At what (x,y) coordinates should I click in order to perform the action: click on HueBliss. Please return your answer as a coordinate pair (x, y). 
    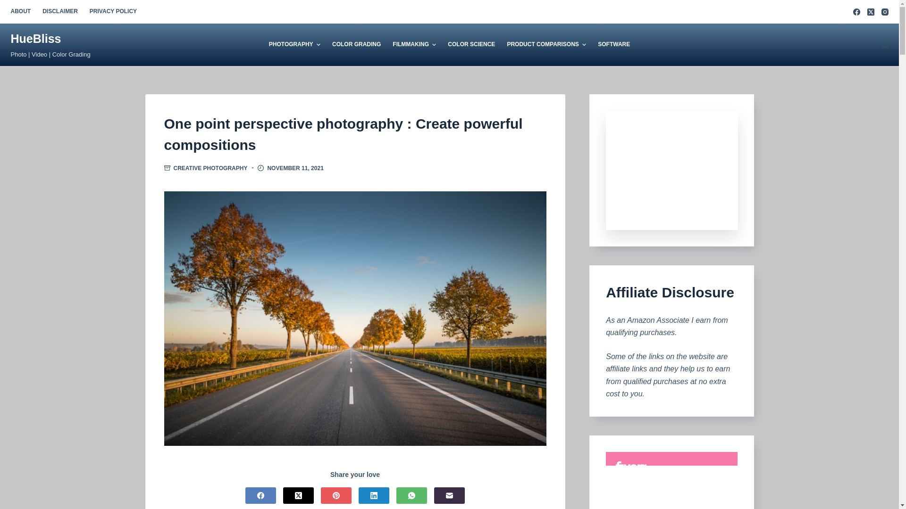
    Looking at the image, I should click on (35, 39).